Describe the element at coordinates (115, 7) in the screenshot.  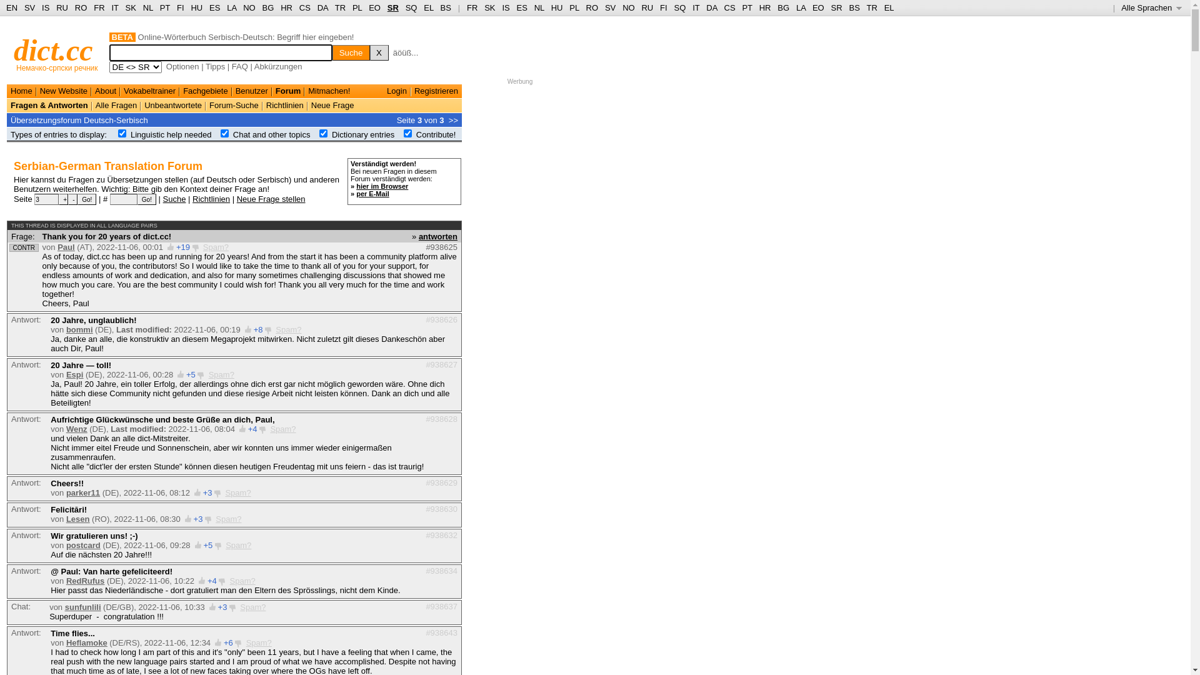
I see `IT` at that location.